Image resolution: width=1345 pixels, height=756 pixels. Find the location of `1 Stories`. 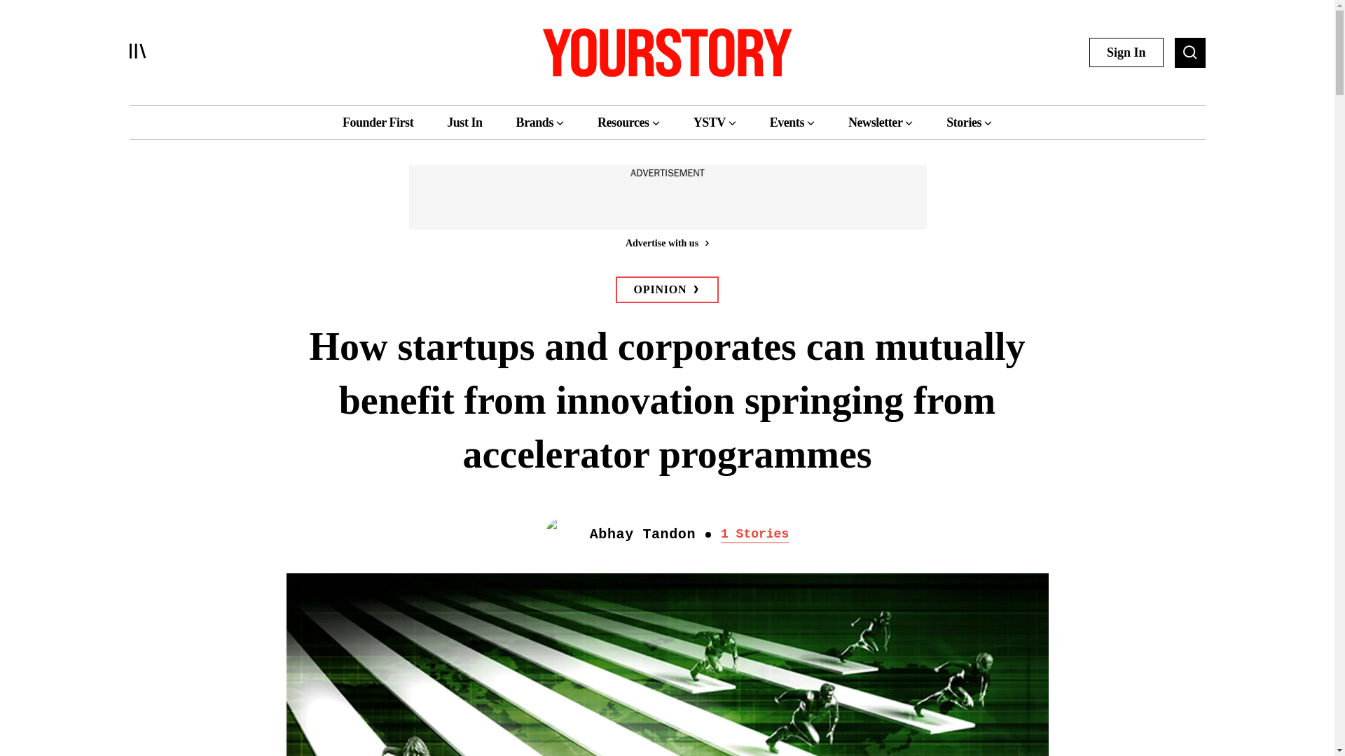

1 Stories is located at coordinates (754, 535).